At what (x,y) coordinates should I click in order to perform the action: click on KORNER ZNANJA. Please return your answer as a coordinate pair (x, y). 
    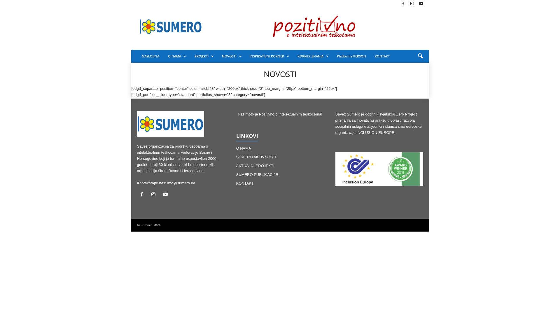
    Looking at the image, I should click on (313, 56).